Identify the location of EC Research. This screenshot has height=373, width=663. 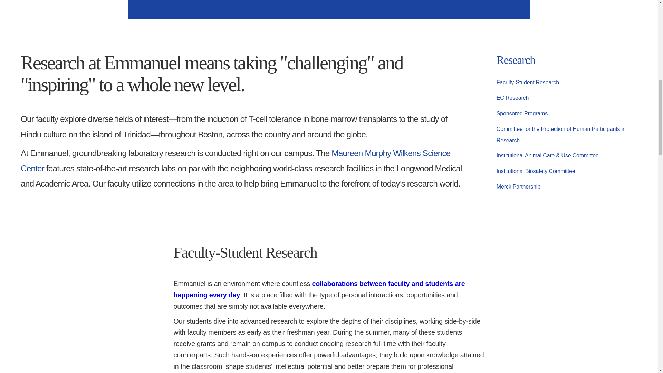
(512, 97).